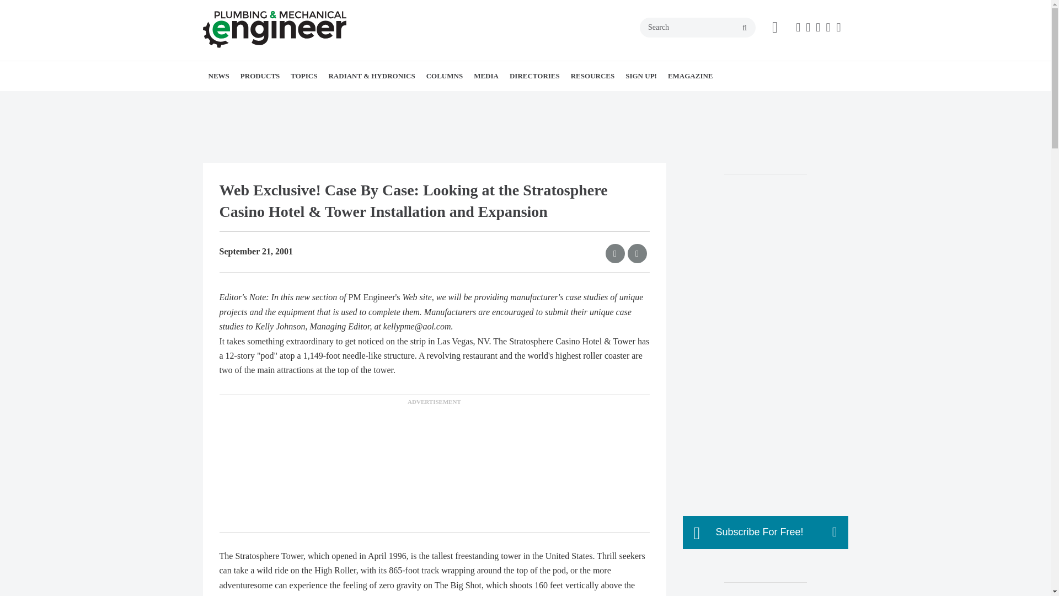 The height and width of the screenshot is (596, 1059). What do you see at coordinates (371, 100) in the screenshot?
I see `GREEN MECHANICAL SYSTEMS` at bounding box center [371, 100].